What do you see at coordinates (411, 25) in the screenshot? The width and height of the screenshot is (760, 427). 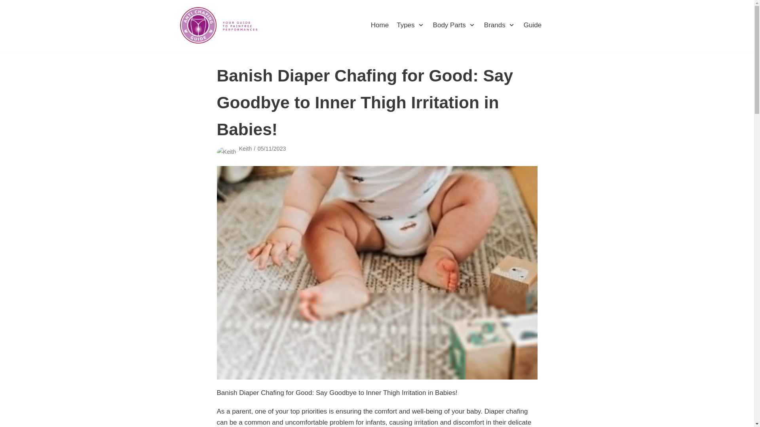 I see `Types` at bounding box center [411, 25].